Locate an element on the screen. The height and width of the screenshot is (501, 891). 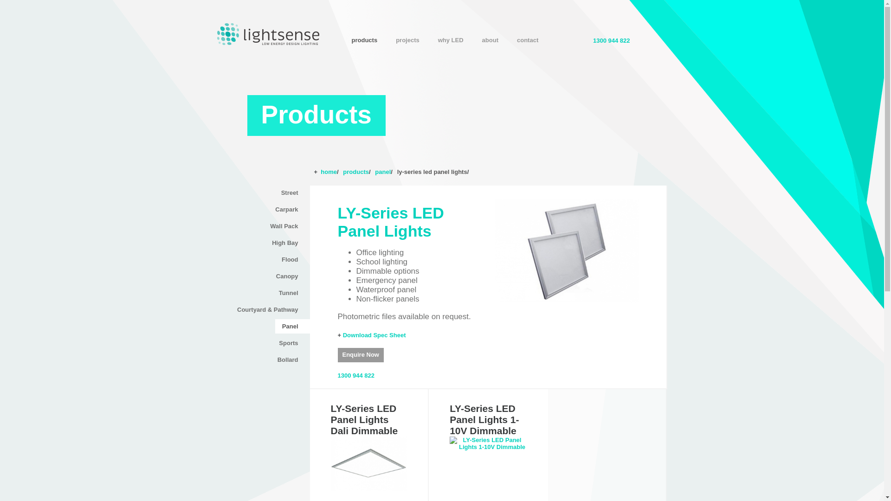
panel/ is located at coordinates (384, 172).